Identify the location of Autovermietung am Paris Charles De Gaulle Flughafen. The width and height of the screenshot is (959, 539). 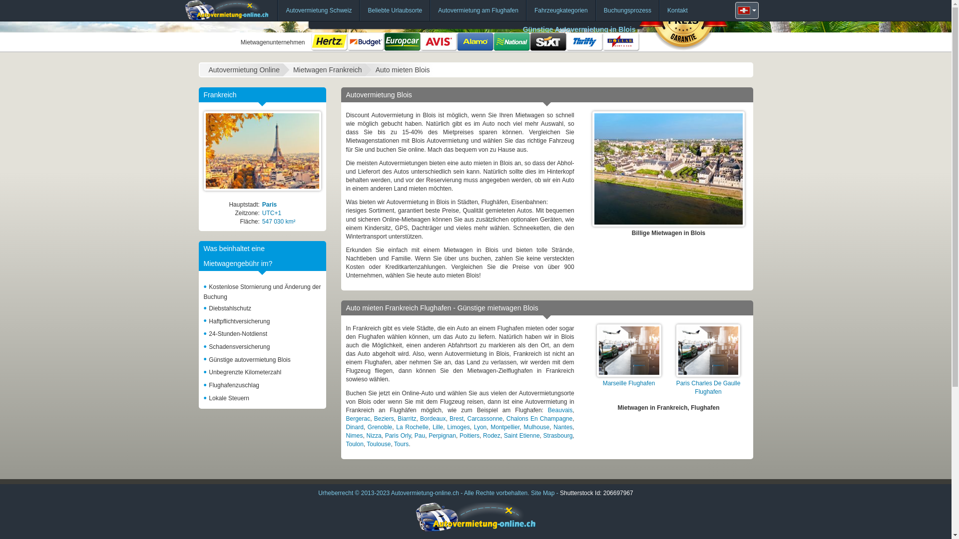
(708, 350).